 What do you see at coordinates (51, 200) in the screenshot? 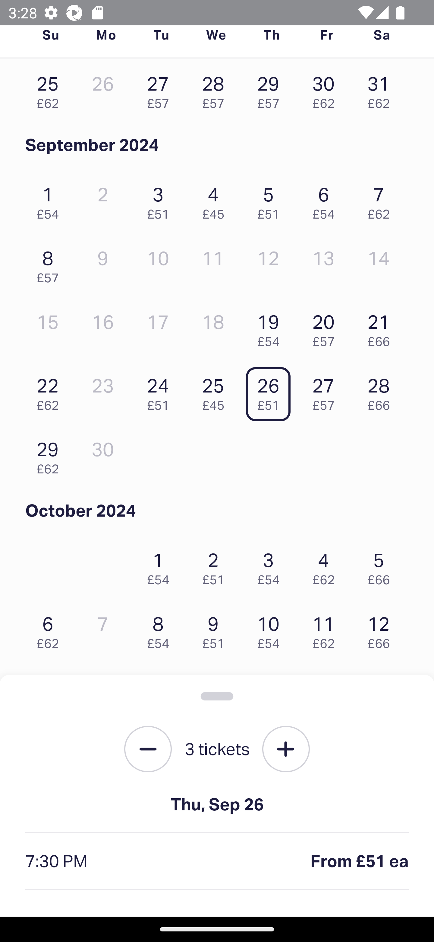
I see `1 £54` at bounding box center [51, 200].